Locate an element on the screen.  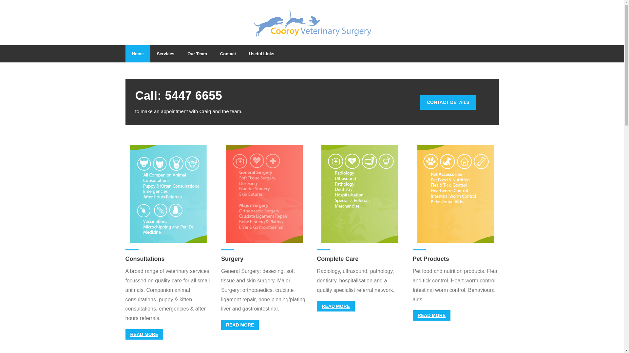
Search is located at coordinates (14, 7).